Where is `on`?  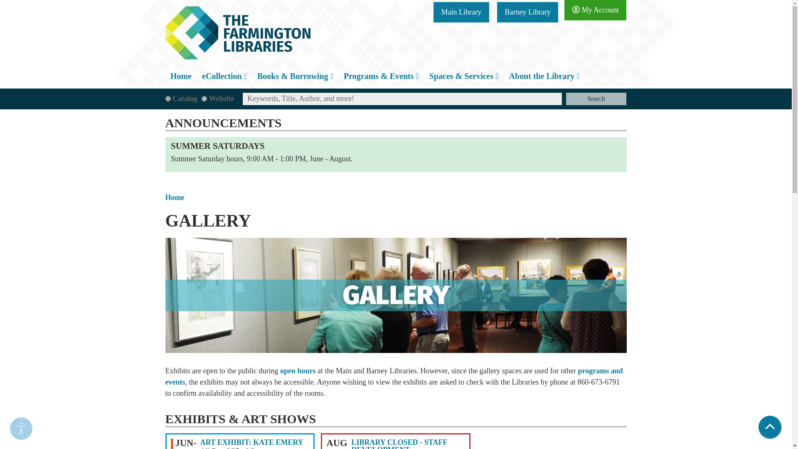 on is located at coordinates (168, 99).